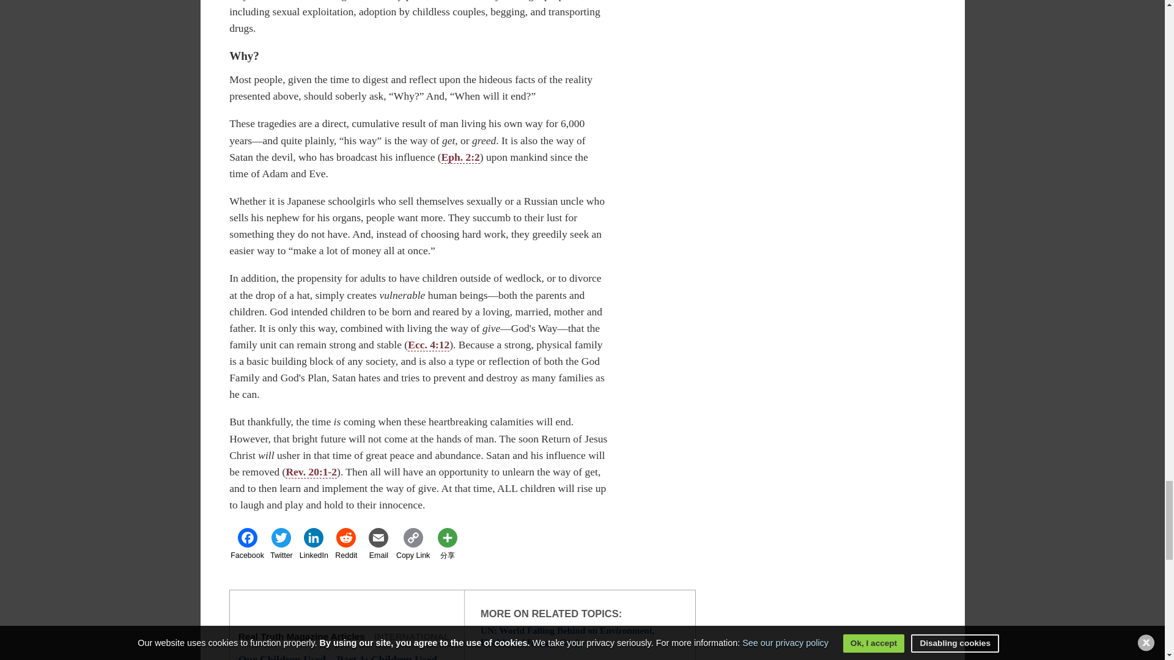  I want to click on View scripture, so click(428, 345).